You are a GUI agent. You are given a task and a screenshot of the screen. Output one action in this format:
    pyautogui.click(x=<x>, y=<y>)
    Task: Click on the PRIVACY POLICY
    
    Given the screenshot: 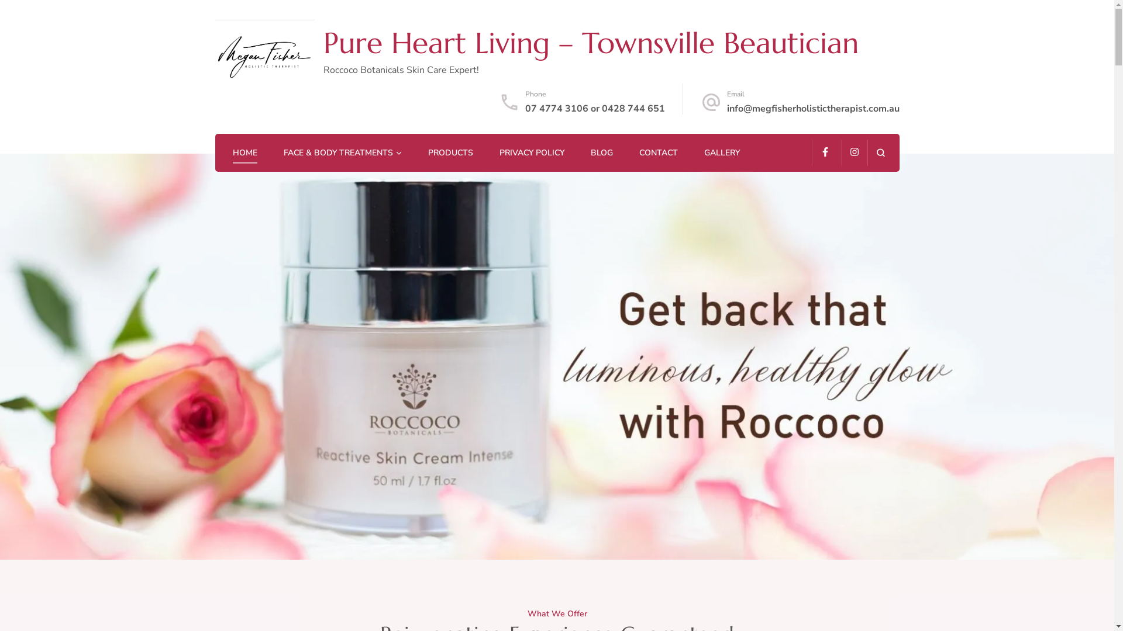 What is the action you would take?
    pyautogui.click(x=532, y=154)
    